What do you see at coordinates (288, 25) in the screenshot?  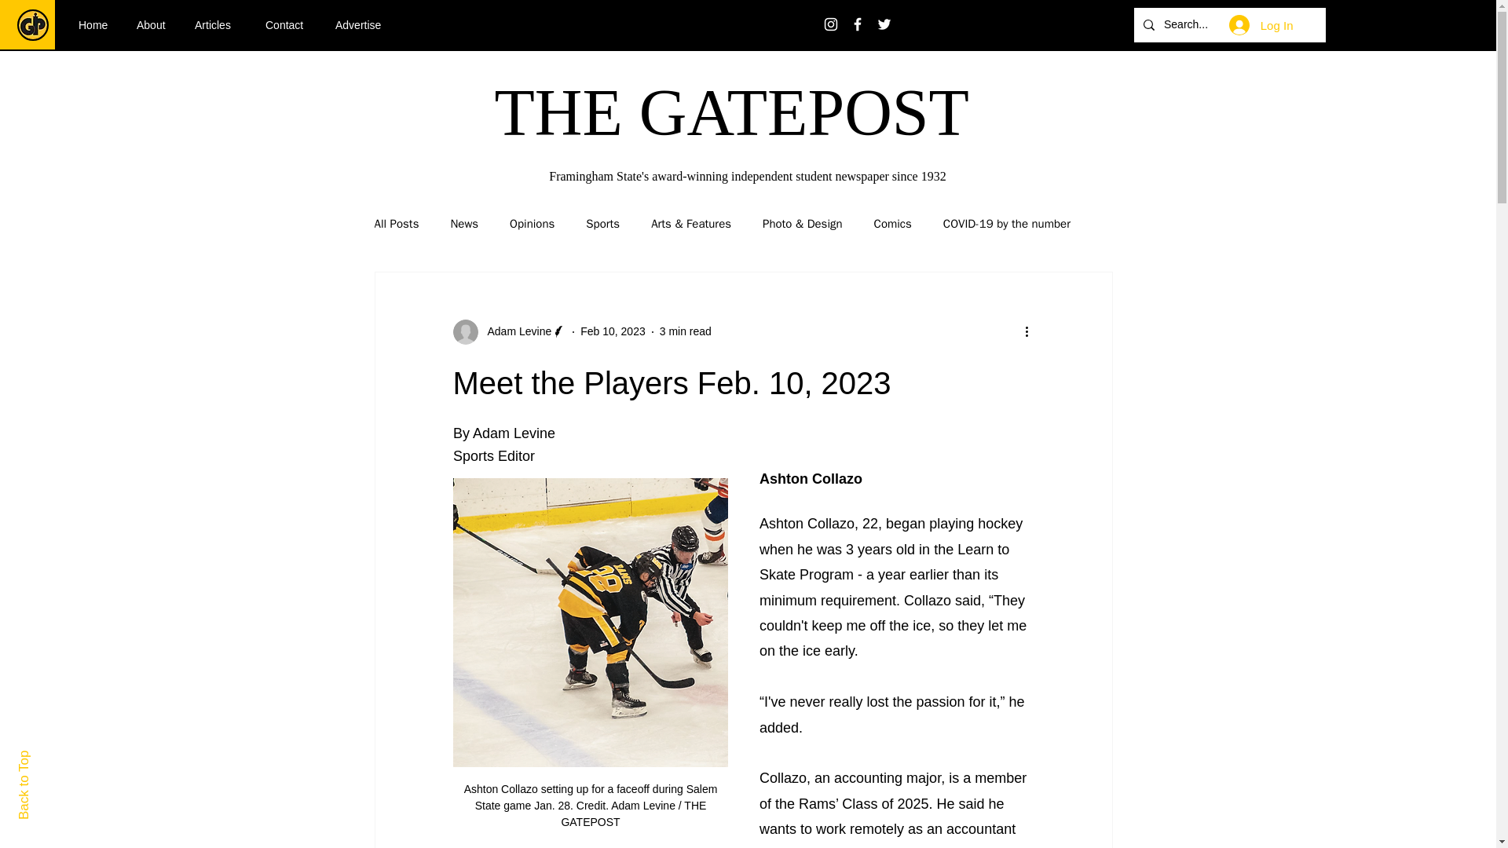 I see `Contact` at bounding box center [288, 25].